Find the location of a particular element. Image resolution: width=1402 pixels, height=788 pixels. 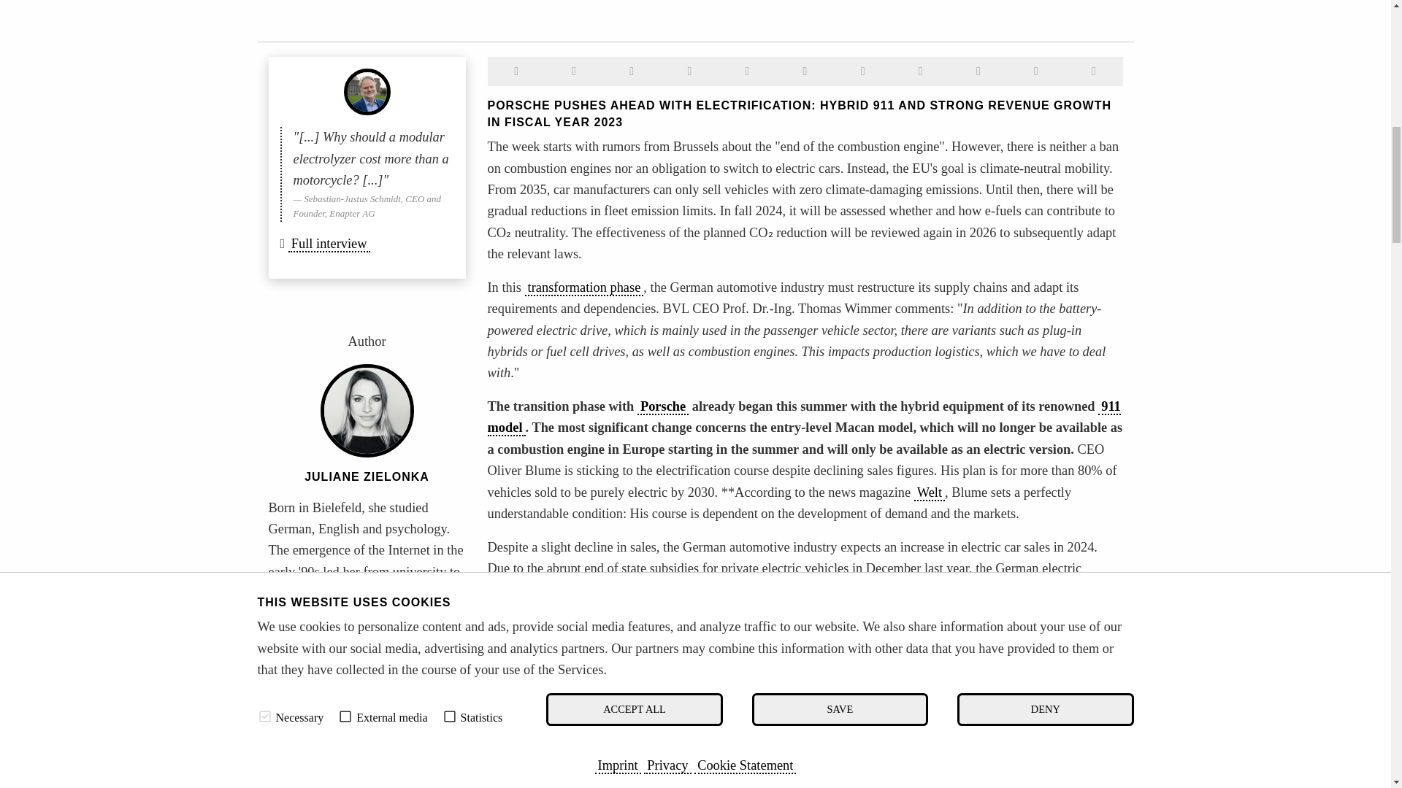

Juliane Zielonka is located at coordinates (367, 410).